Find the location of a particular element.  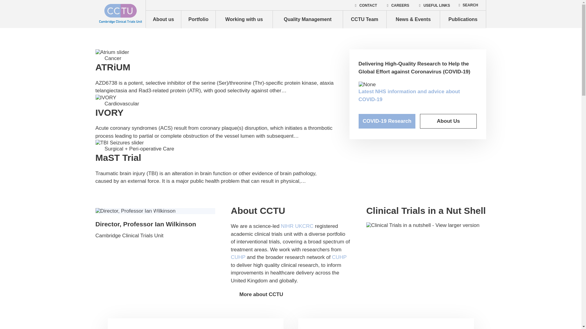

USEFUL LINKS is located at coordinates (434, 5).